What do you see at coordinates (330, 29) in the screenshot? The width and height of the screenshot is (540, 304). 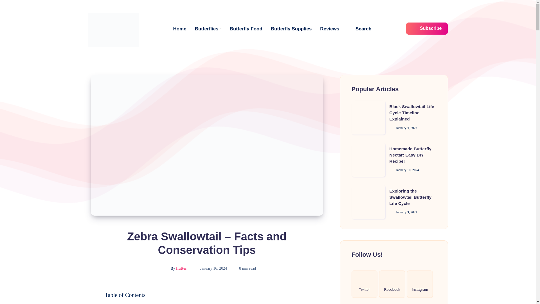 I see `Reviews` at bounding box center [330, 29].